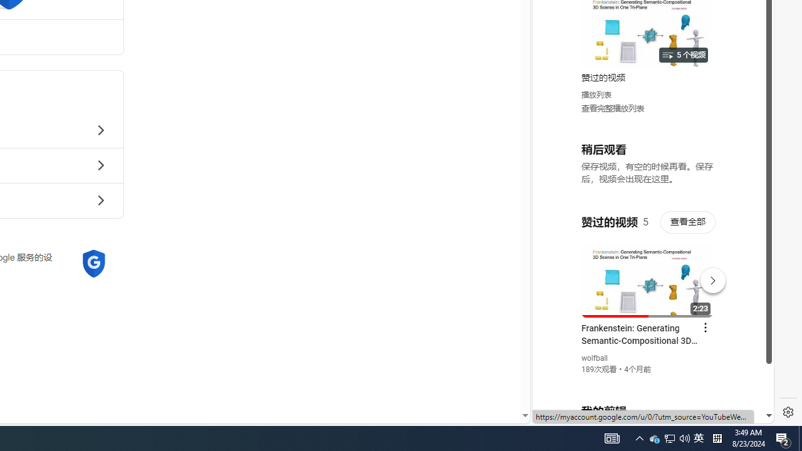 Image resolution: width=802 pixels, height=451 pixels. I want to click on YouTube - YouTube, so click(648, 167).